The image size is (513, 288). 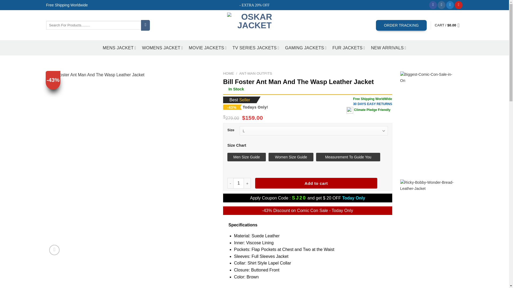 I want to click on ORDER TRACKING, so click(x=401, y=25).